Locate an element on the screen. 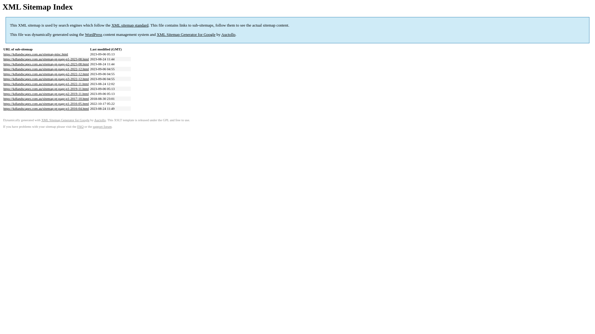 The image size is (595, 334). https://kdlandscapes.com.au/sitemap-pt-page-p1-2017-10.html is located at coordinates (46, 99).